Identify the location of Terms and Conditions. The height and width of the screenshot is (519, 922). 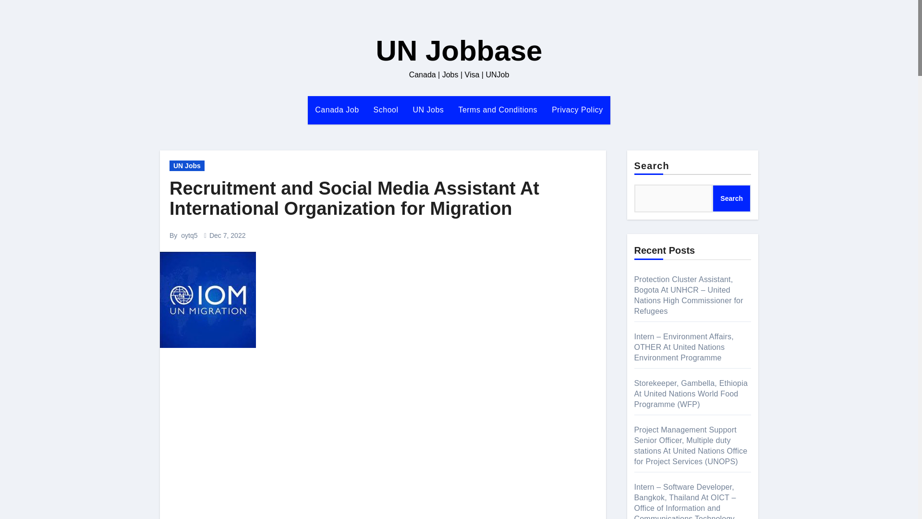
(497, 110).